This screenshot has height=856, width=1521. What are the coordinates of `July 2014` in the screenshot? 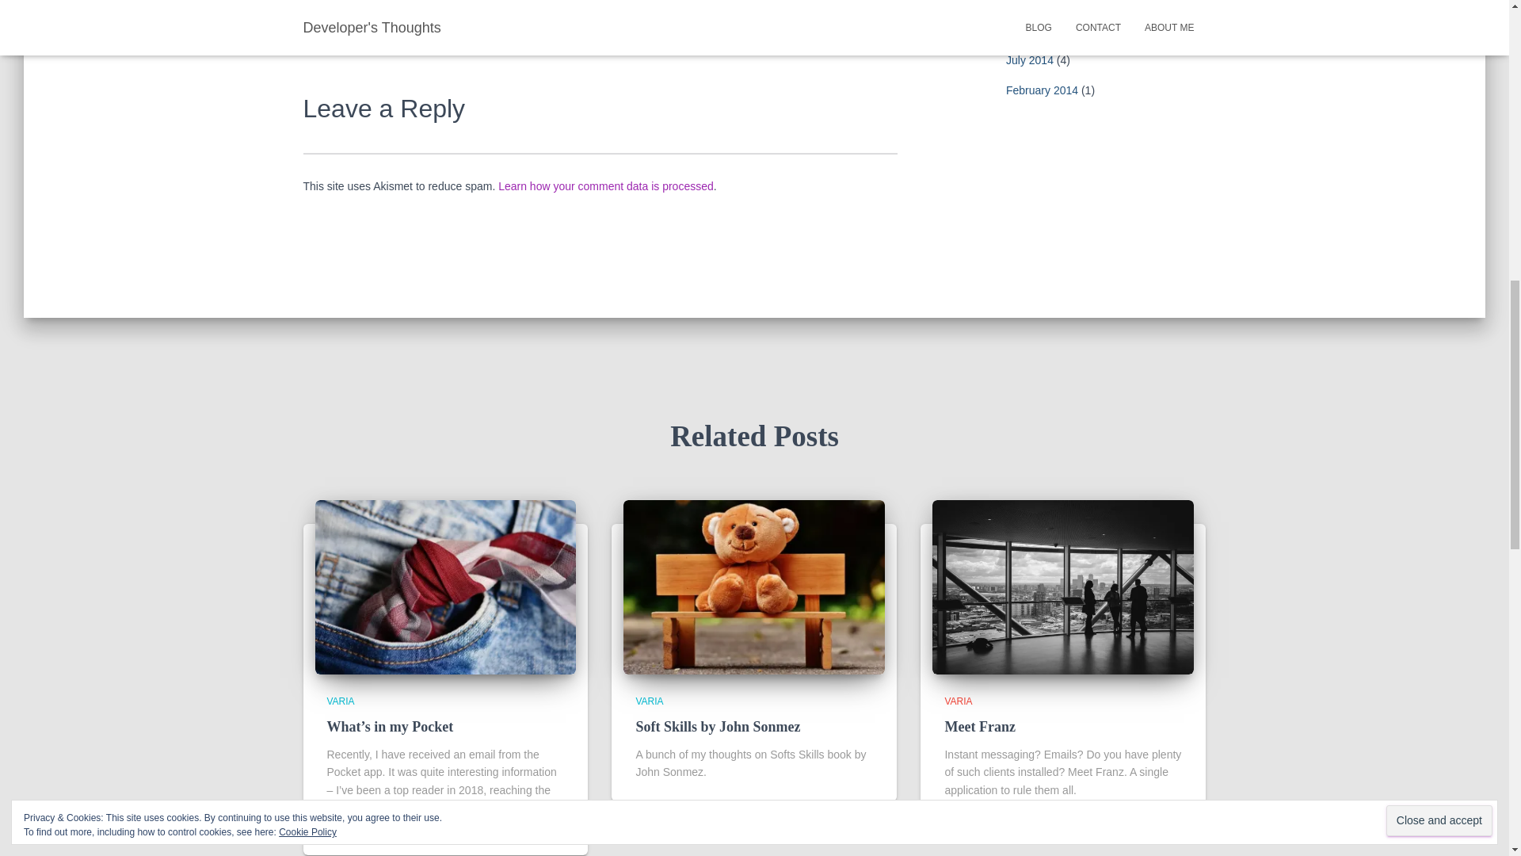 It's located at (1030, 60).